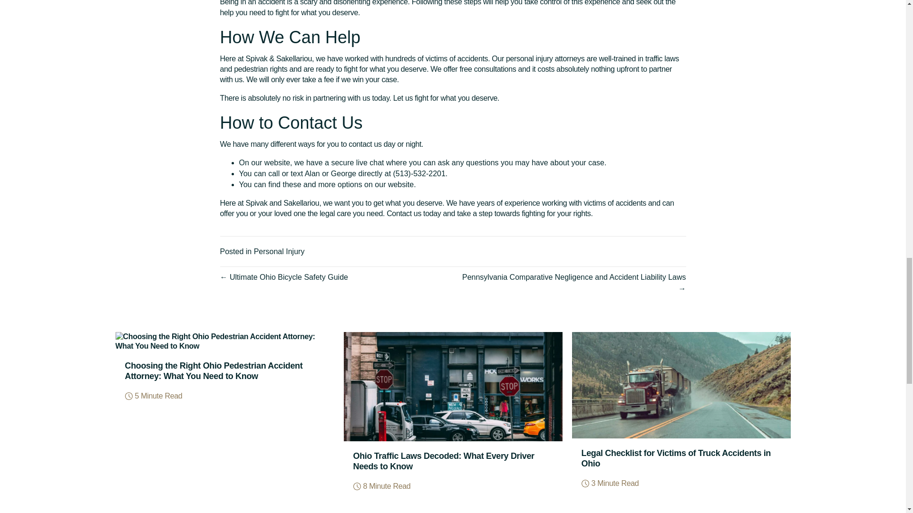 This screenshot has width=913, height=513. Describe the element at coordinates (279, 251) in the screenshot. I see `Personal Injury` at that location.